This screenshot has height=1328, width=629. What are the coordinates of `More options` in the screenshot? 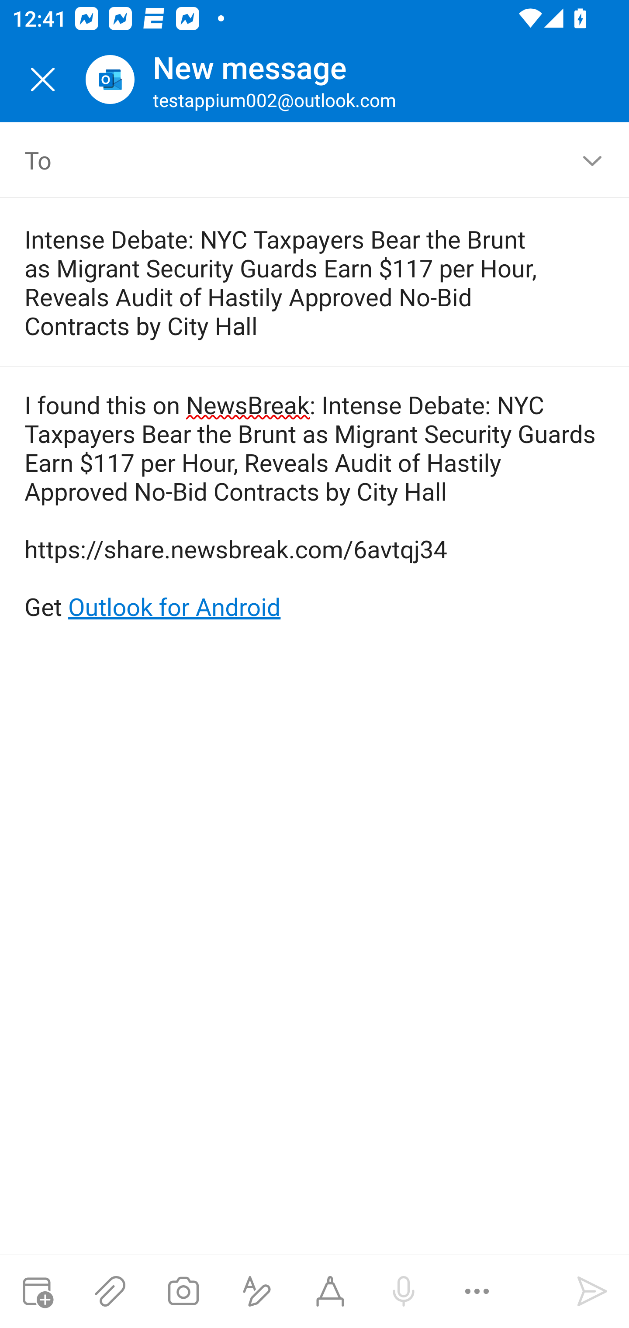 It's located at (477, 1291).